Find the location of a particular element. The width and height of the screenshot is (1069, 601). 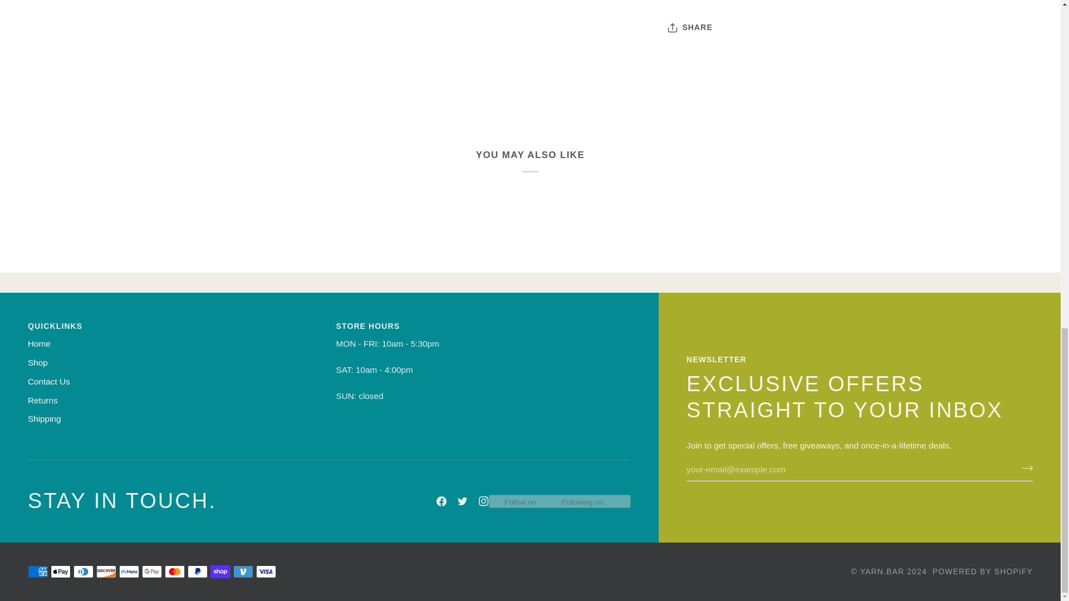

GOOGLE PAY is located at coordinates (152, 572).